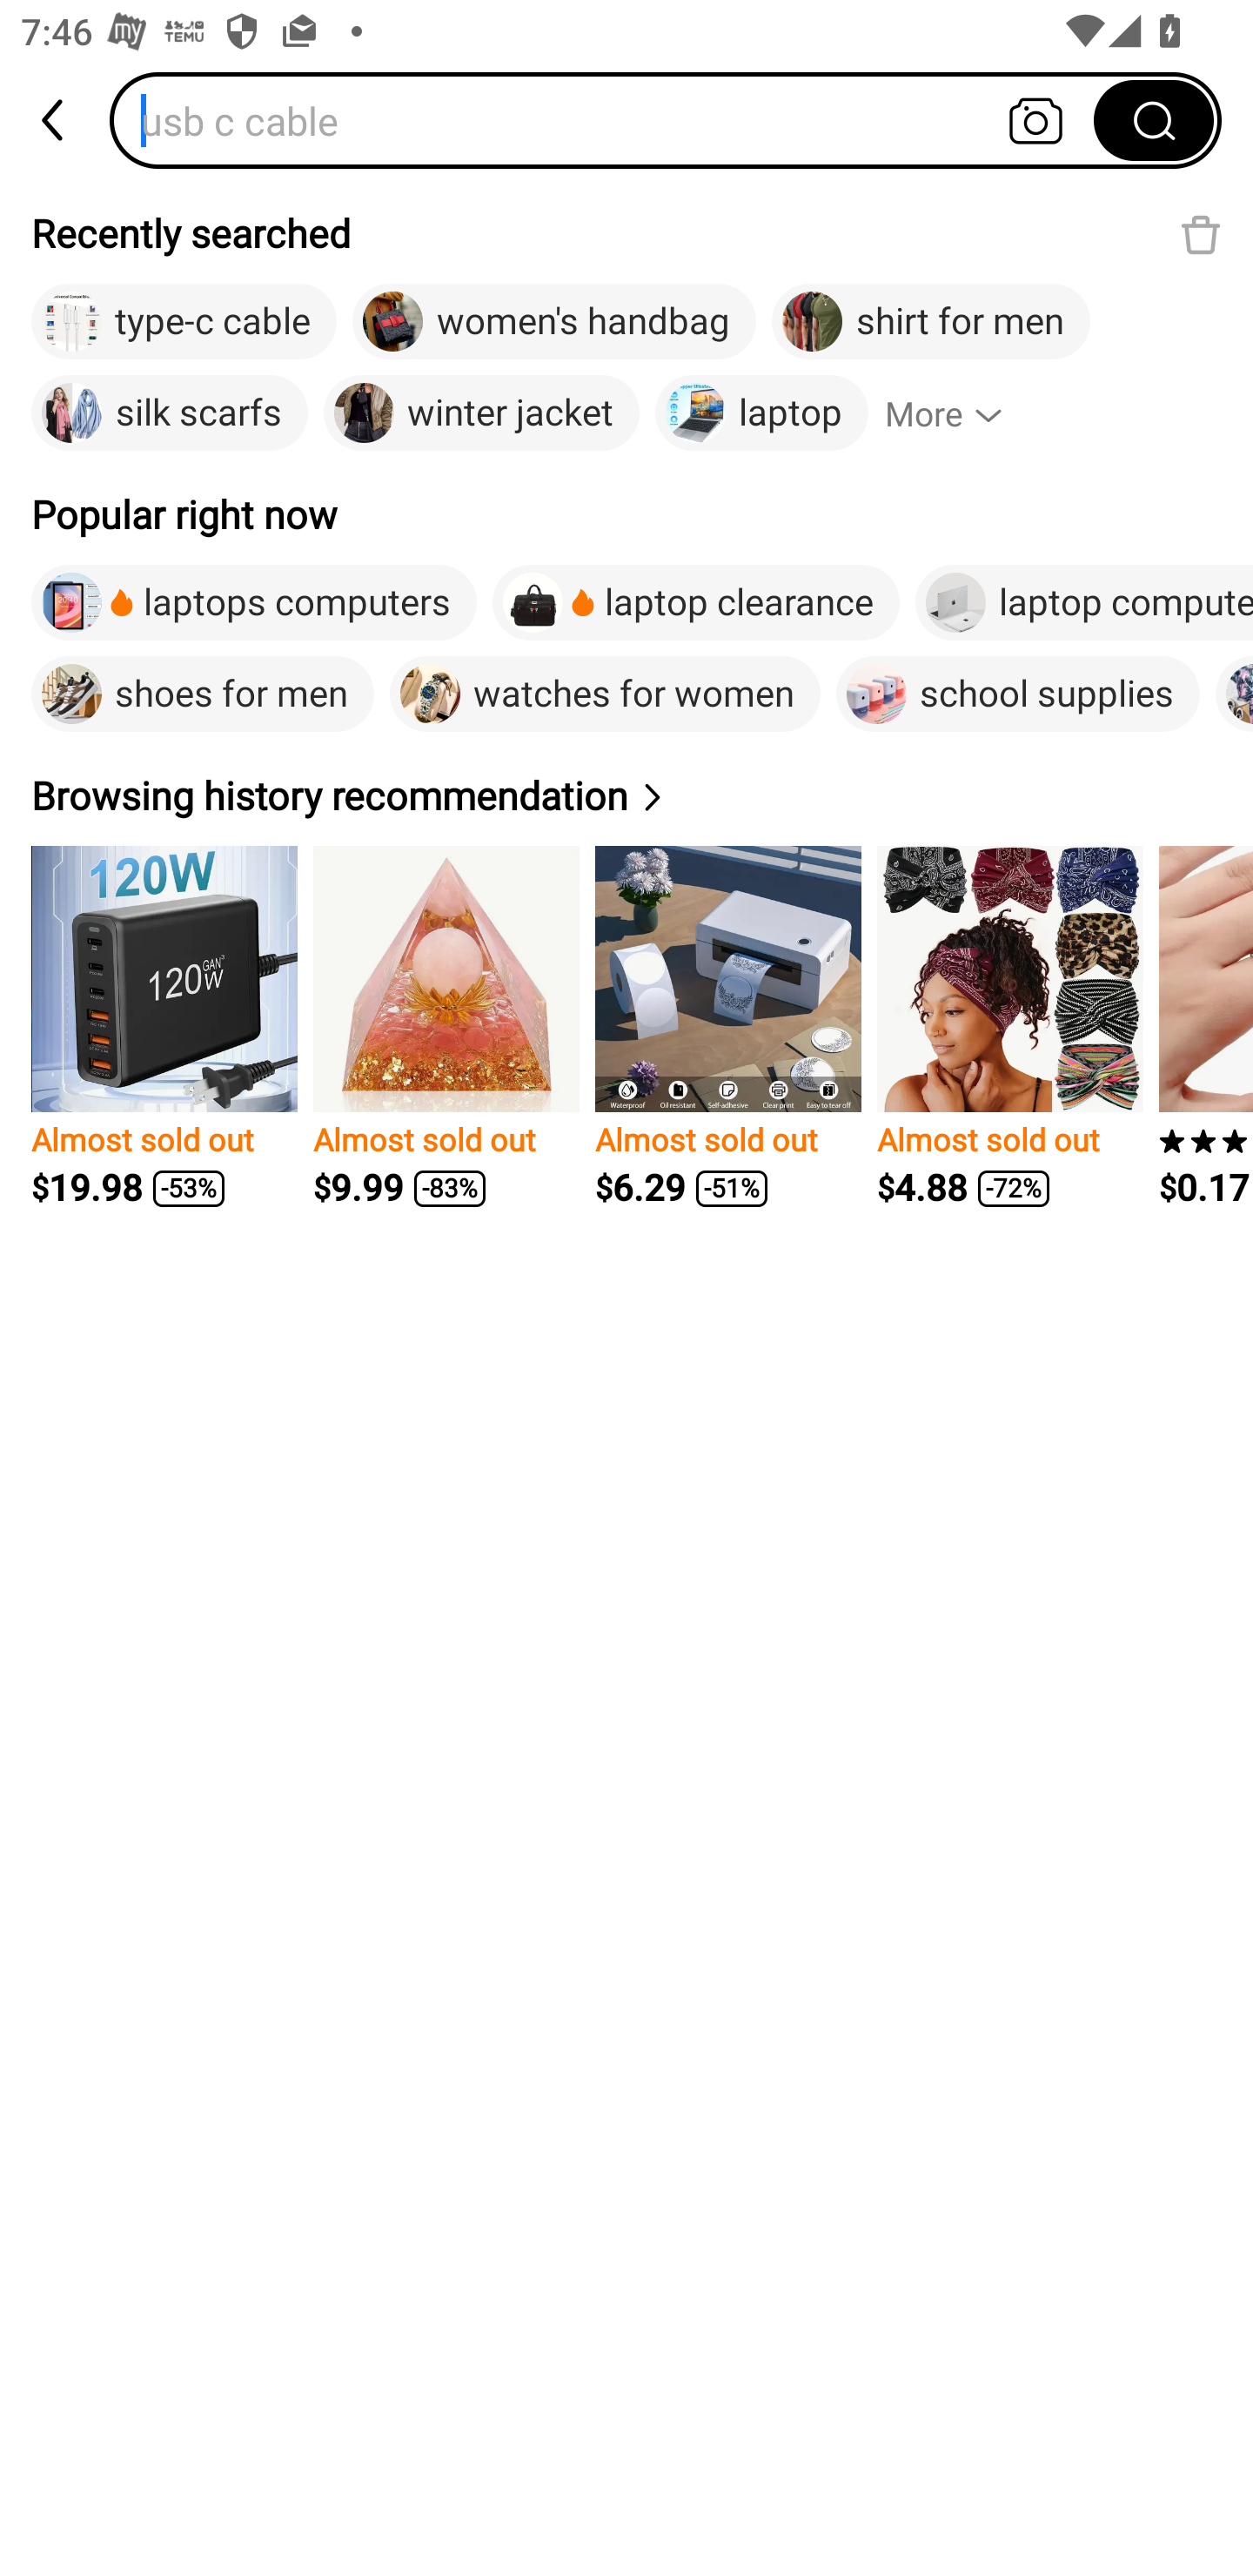 Image resolution: width=1253 pixels, height=2576 pixels. Describe the element at coordinates (55, 120) in the screenshot. I see `back` at that location.